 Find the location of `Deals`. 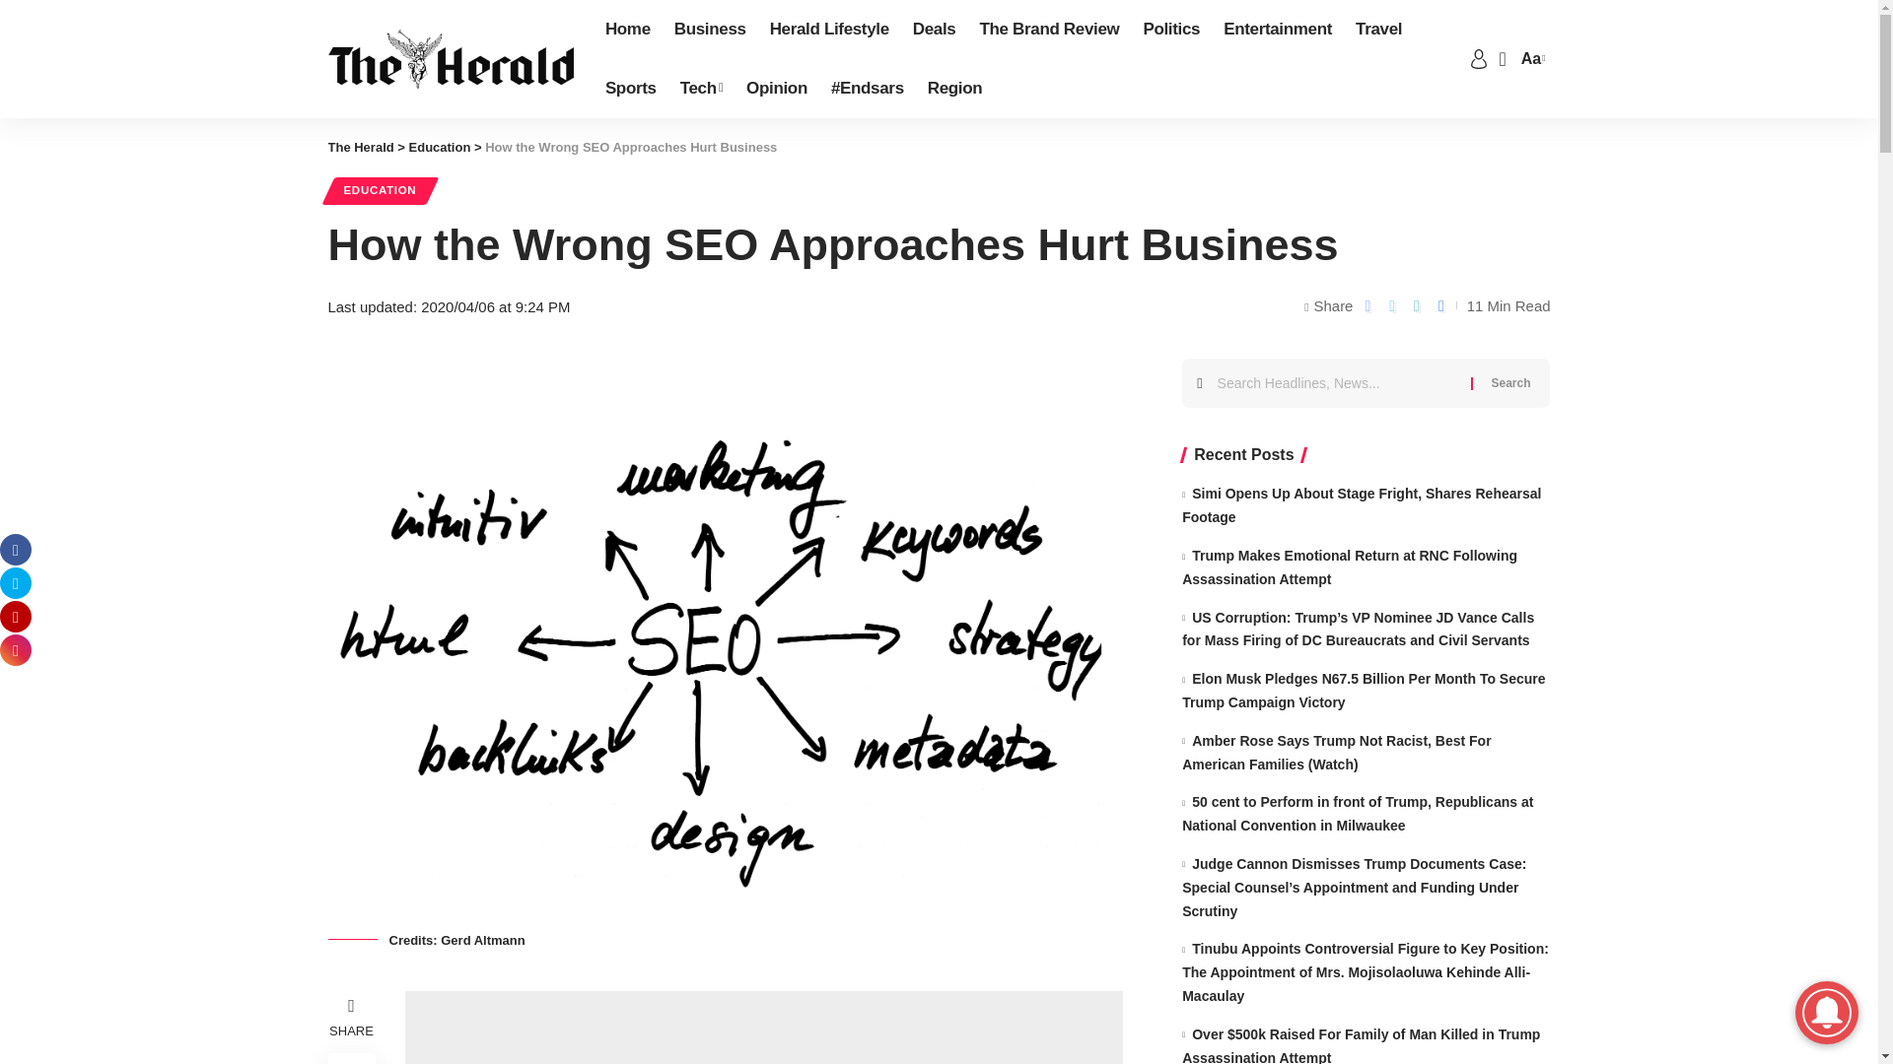

Deals is located at coordinates (934, 30).